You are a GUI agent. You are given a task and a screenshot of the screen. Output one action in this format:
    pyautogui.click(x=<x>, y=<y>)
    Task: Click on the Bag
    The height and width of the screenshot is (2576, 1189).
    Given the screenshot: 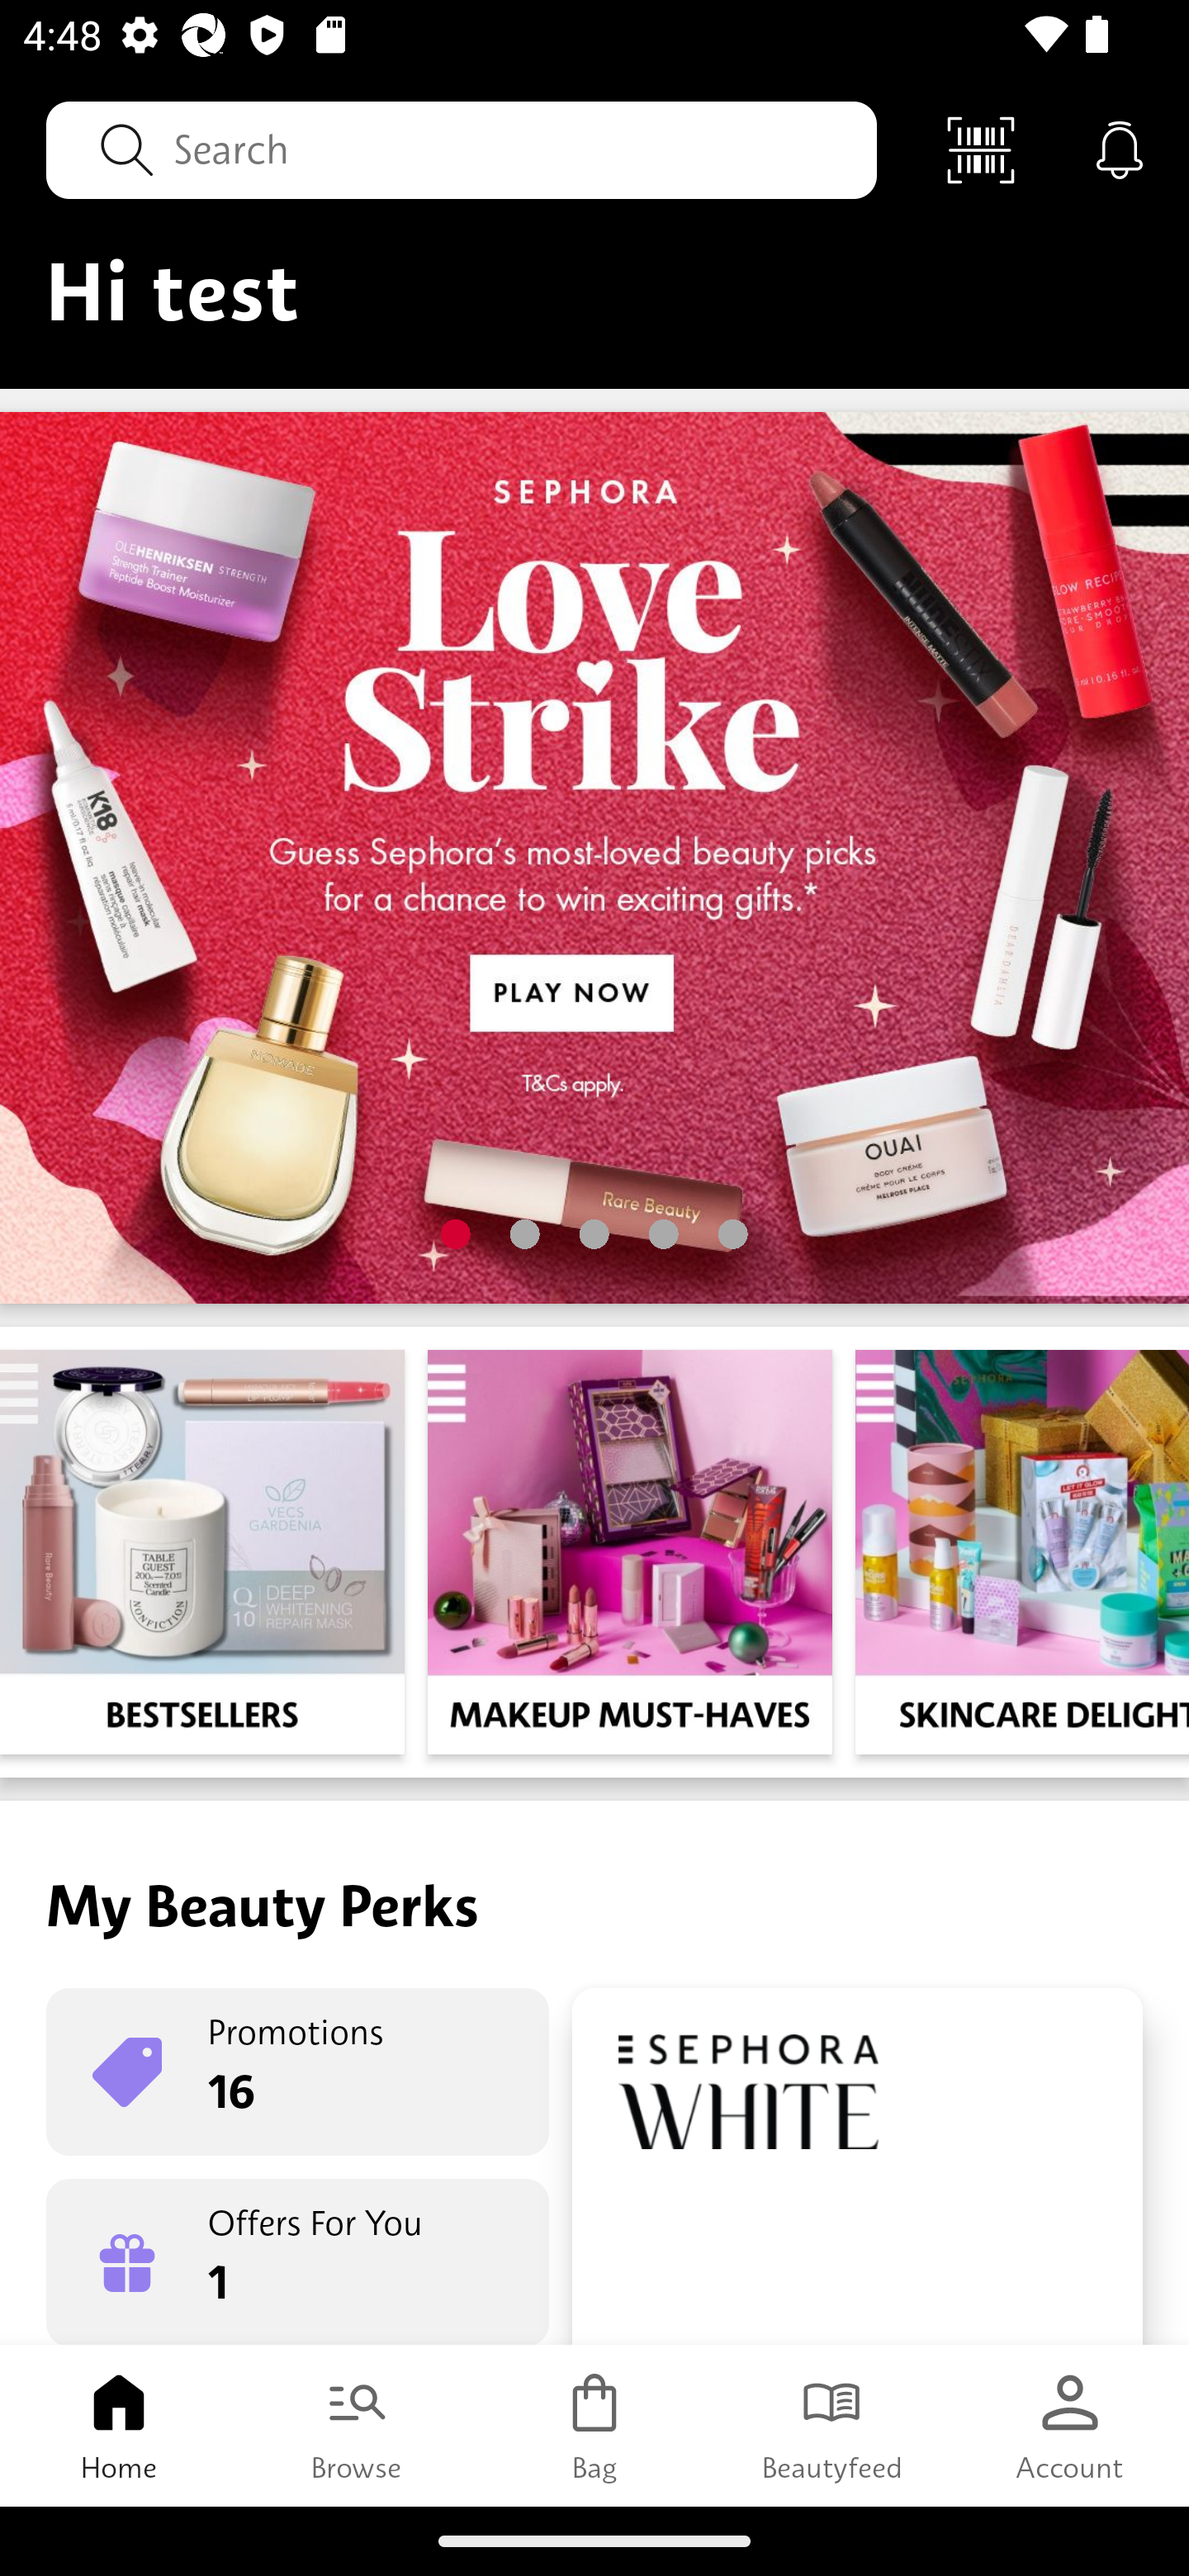 What is the action you would take?
    pyautogui.click(x=594, y=2425)
    